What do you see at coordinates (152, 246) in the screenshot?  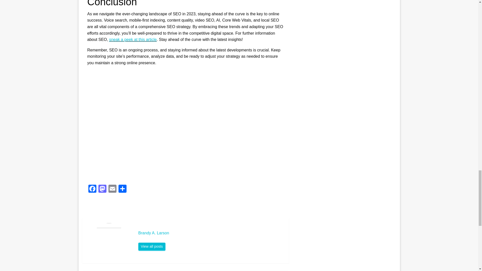 I see `Brandy A. Larson` at bounding box center [152, 246].